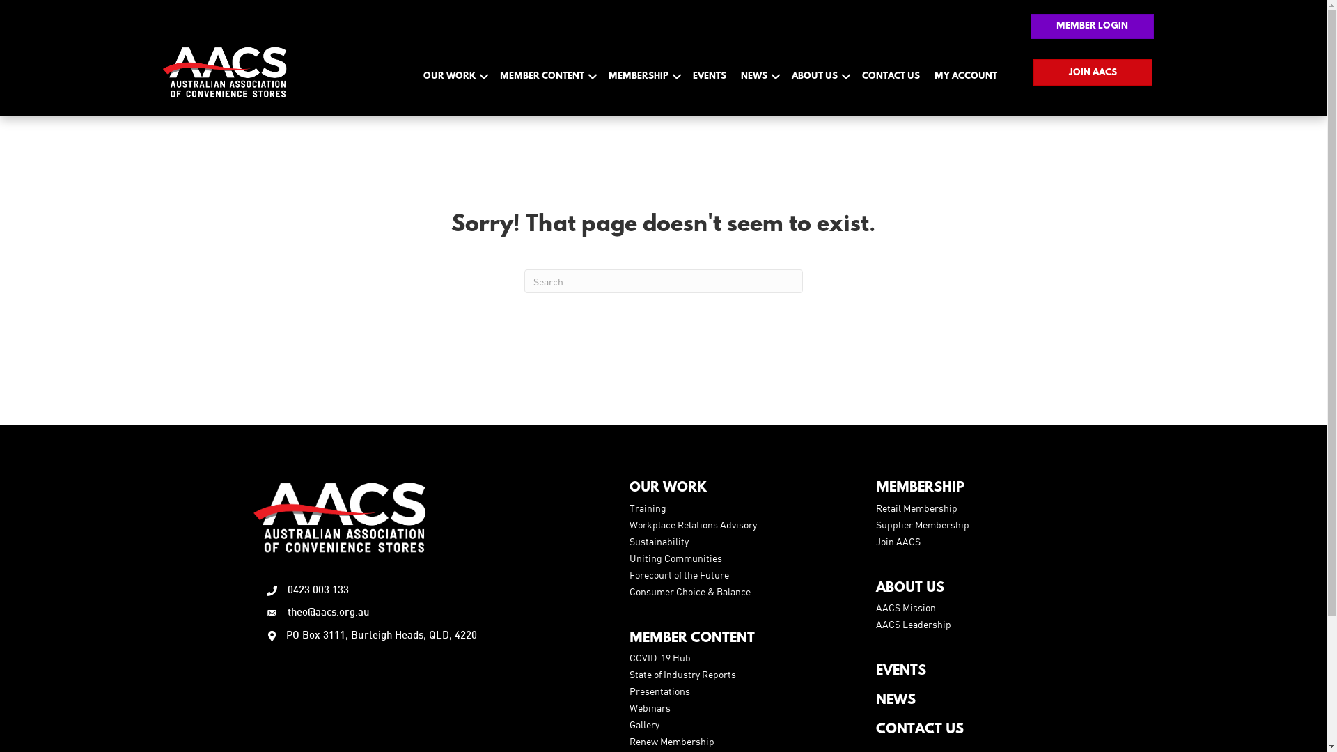  Describe the element at coordinates (820, 77) in the screenshot. I see `ABOUT US` at that location.